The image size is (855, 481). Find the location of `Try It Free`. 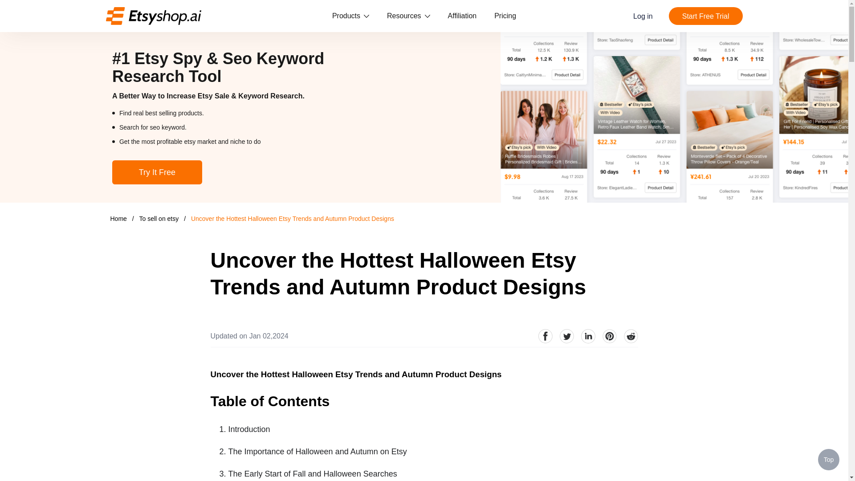

Try It Free is located at coordinates (157, 172).